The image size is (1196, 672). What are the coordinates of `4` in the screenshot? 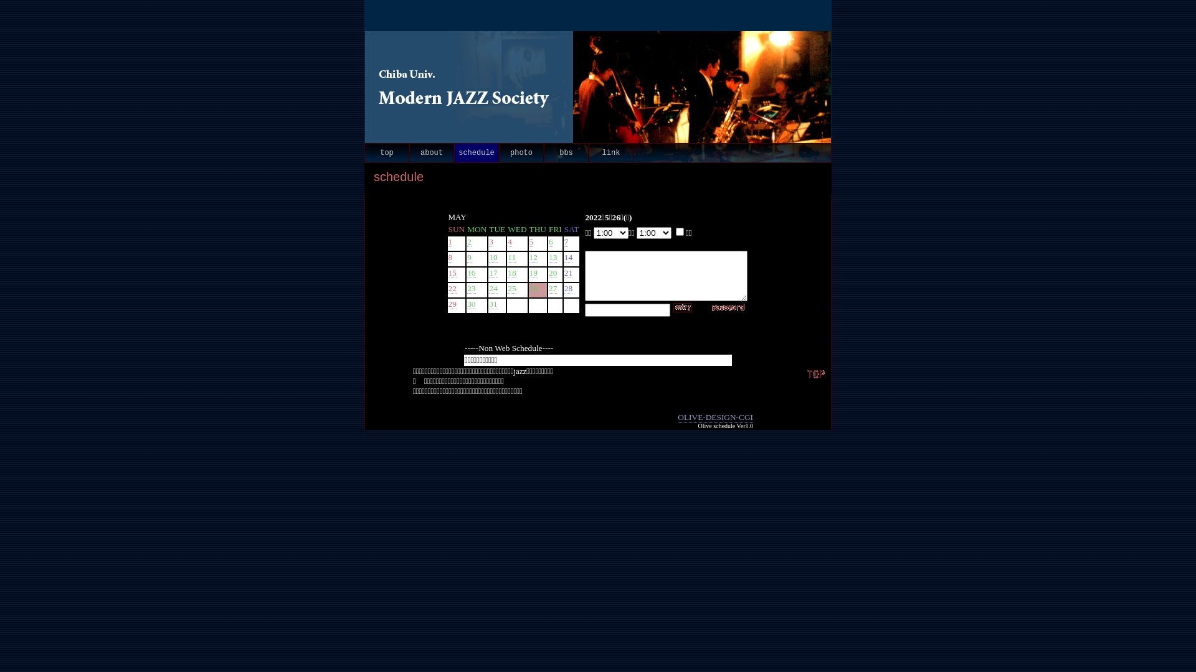 It's located at (510, 242).